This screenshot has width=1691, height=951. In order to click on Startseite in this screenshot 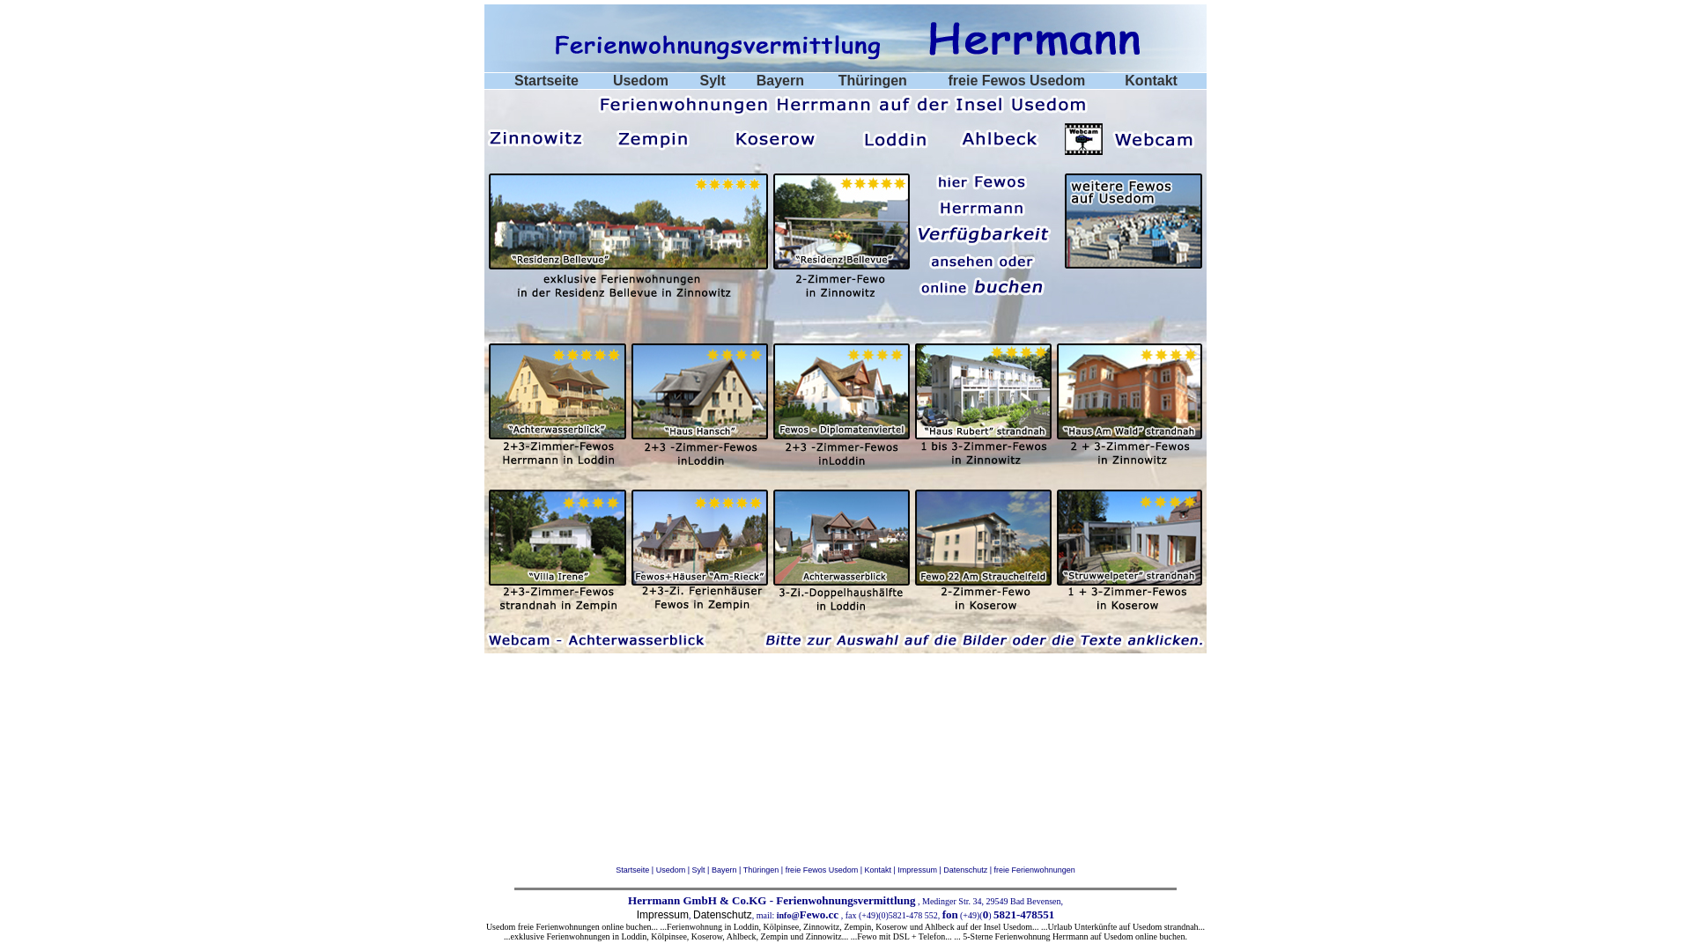, I will do `click(546, 81)`.